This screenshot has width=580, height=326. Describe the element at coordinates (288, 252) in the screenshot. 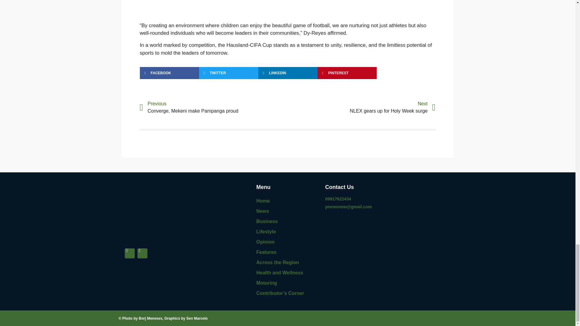

I see `News` at that location.